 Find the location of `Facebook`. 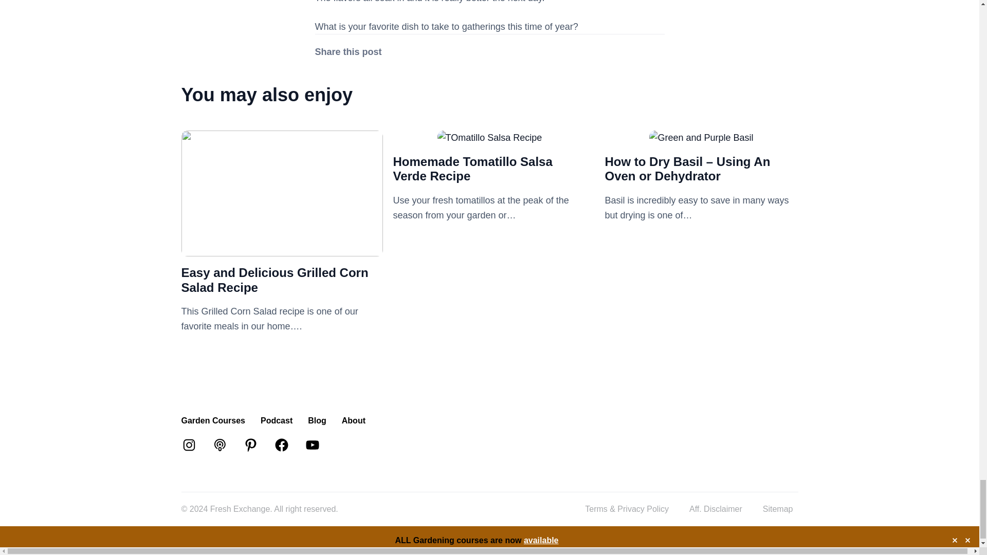

Facebook is located at coordinates (281, 445).